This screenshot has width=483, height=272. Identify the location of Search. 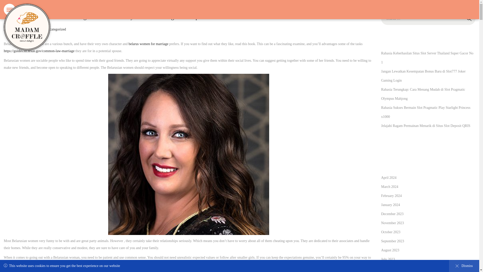
(469, 19).